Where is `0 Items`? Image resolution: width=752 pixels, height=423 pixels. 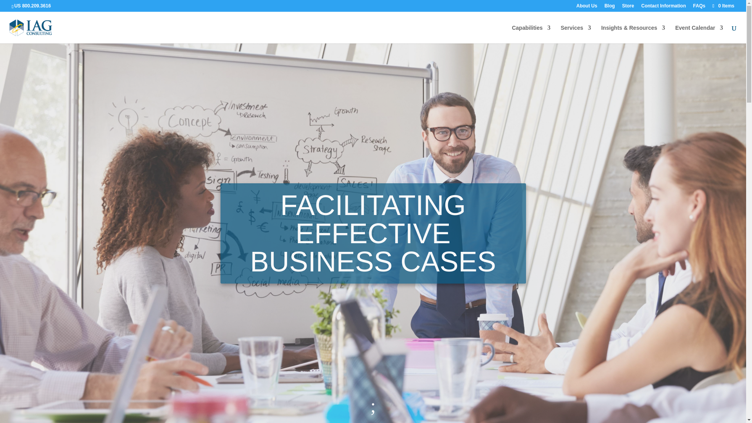
0 Items is located at coordinates (723, 5).